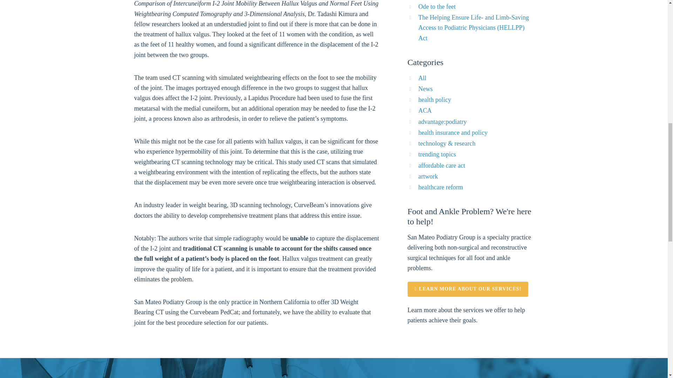 The height and width of the screenshot is (378, 673). I want to click on health insurance and policy, so click(453, 132).